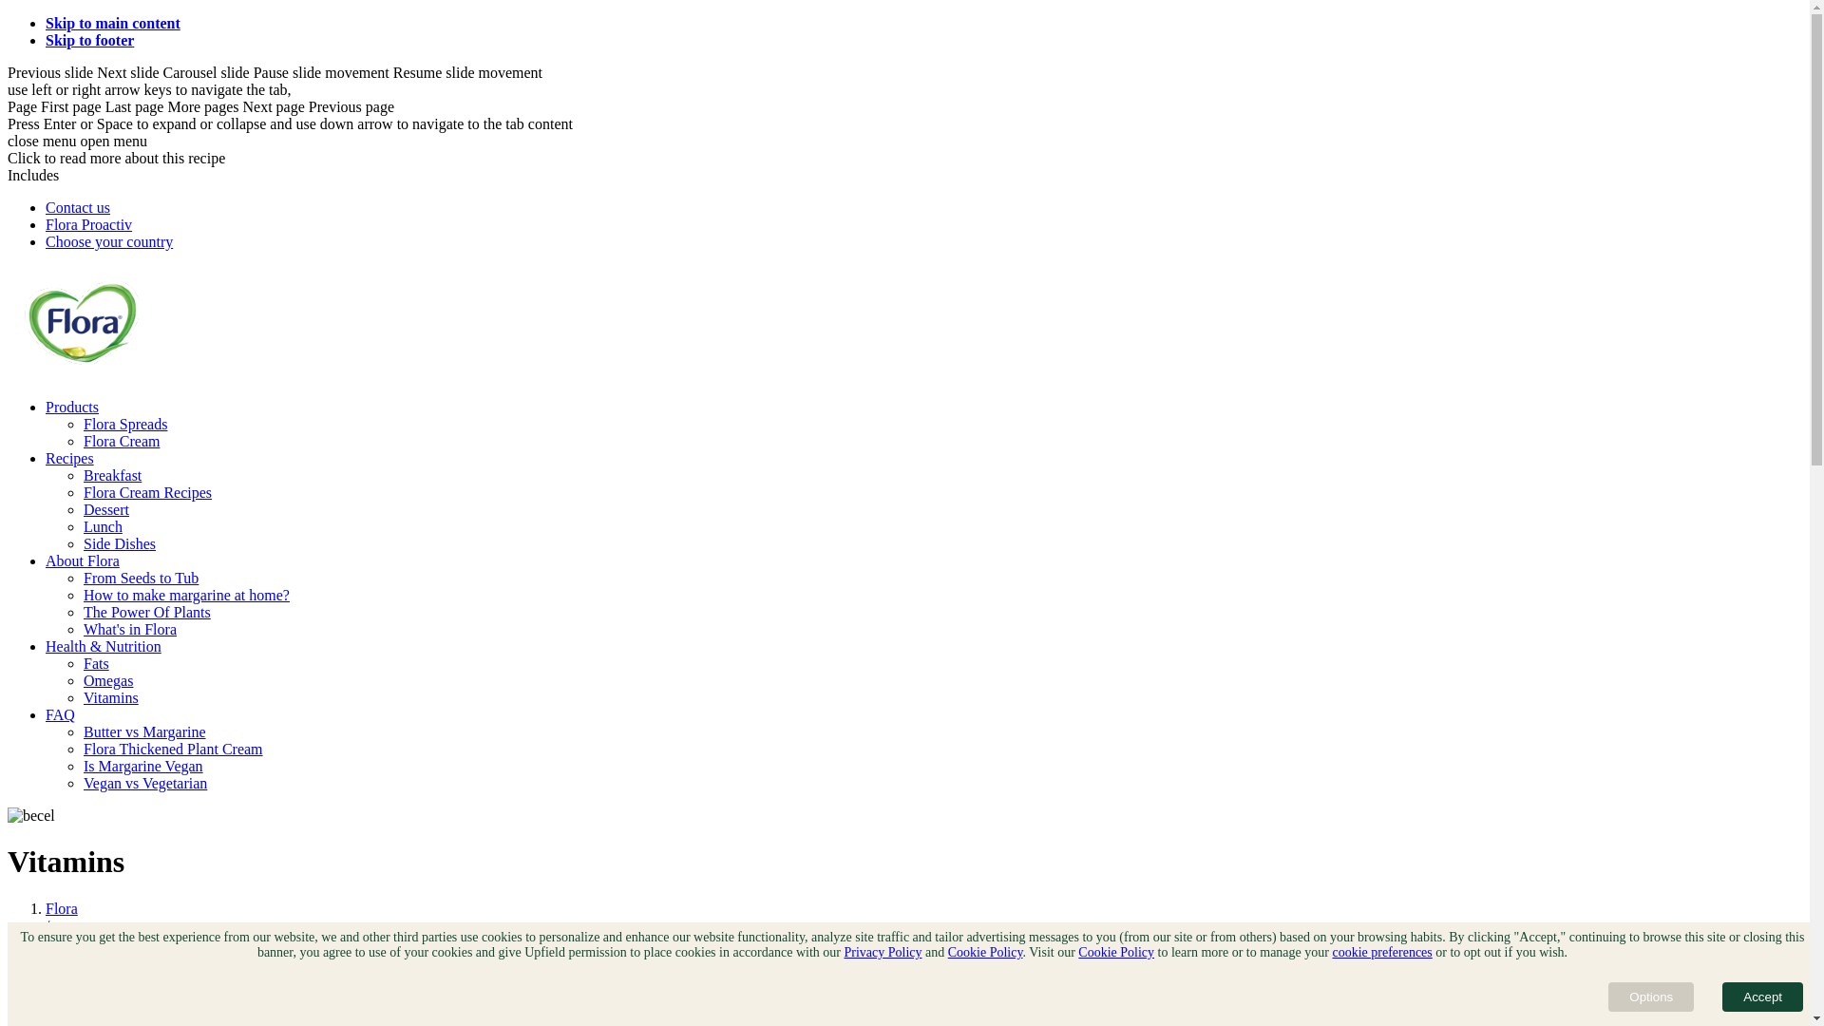 This screenshot has width=1824, height=1026. What do you see at coordinates (1763, 997) in the screenshot?
I see `Accept` at bounding box center [1763, 997].